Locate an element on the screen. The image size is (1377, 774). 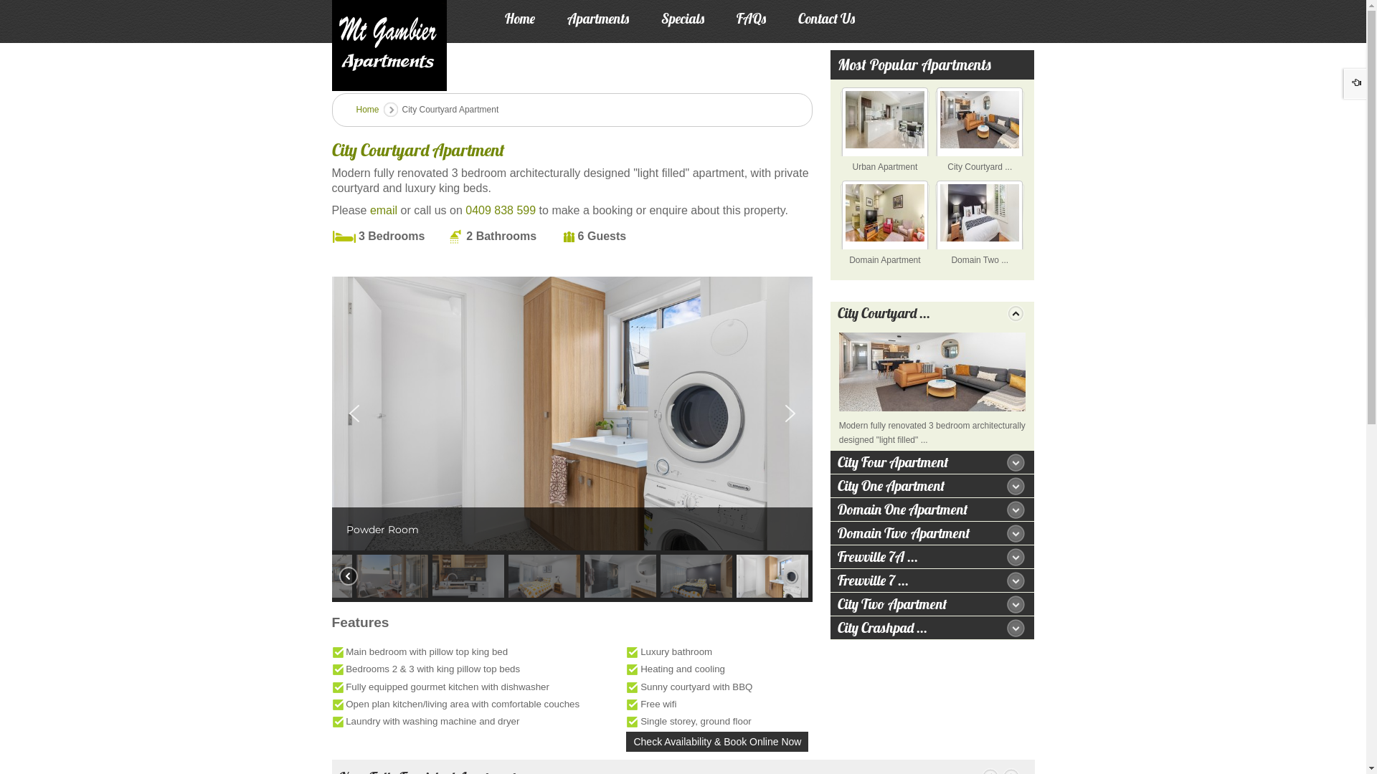
Domain Two ... is located at coordinates (980, 260).